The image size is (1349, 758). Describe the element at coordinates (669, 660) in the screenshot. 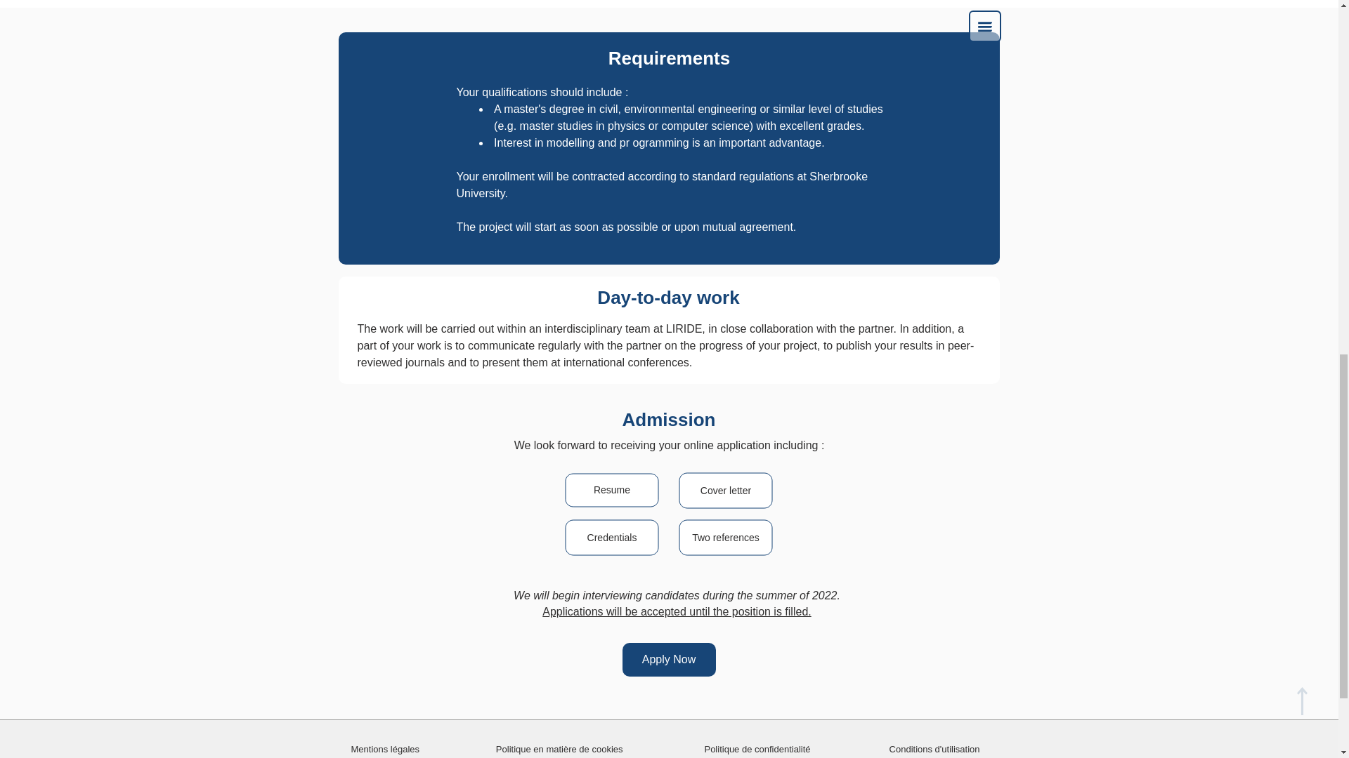

I see `Apply Now` at that location.